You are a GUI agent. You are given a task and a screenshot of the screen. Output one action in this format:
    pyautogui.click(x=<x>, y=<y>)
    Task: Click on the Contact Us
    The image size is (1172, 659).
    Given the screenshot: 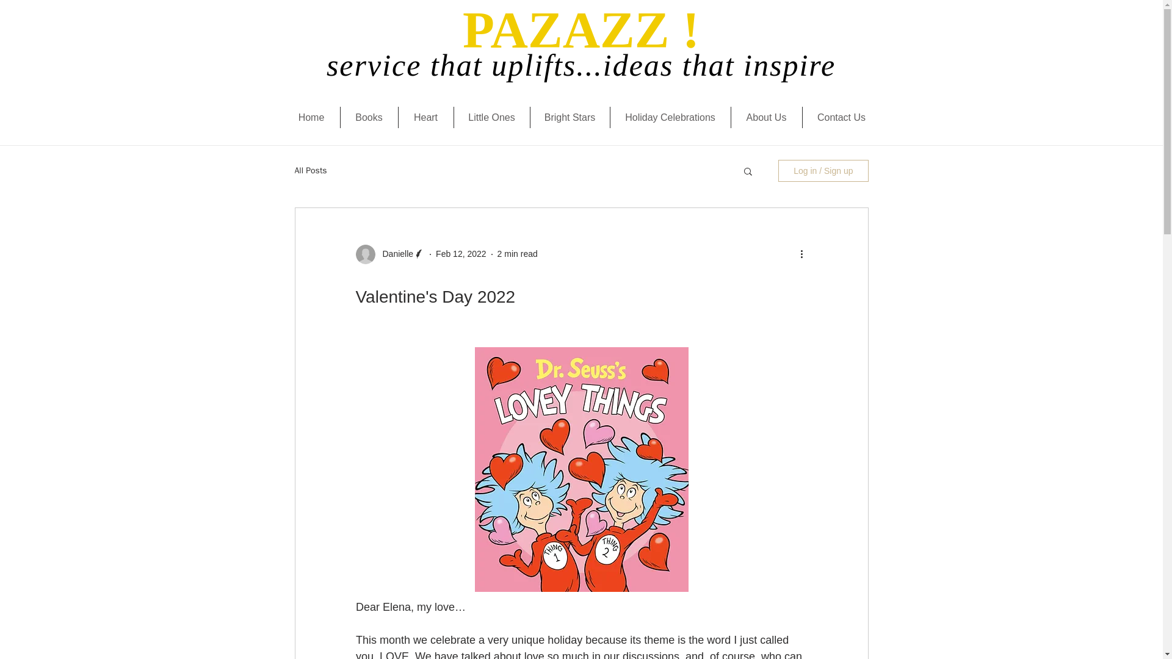 What is the action you would take?
    pyautogui.click(x=841, y=117)
    